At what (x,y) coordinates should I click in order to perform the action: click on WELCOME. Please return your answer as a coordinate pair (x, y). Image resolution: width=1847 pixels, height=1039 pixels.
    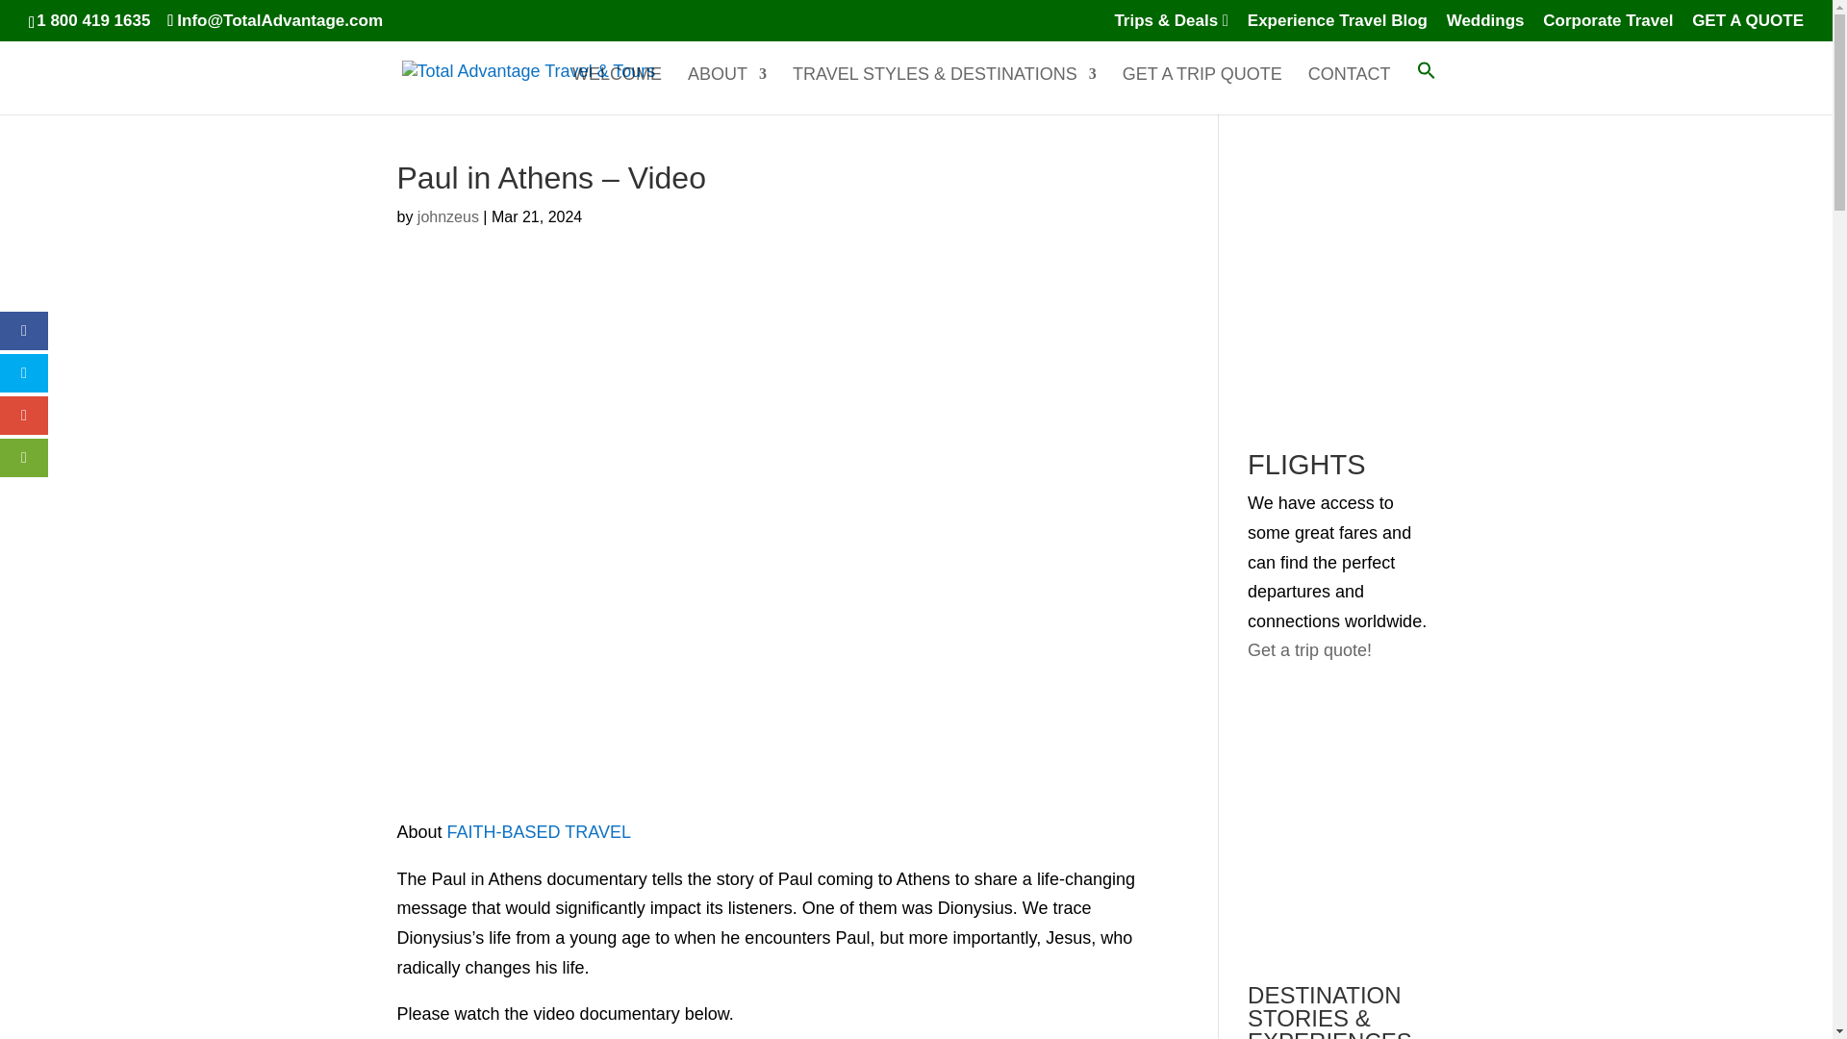
    Looking at the image, I should click on (617, 89).